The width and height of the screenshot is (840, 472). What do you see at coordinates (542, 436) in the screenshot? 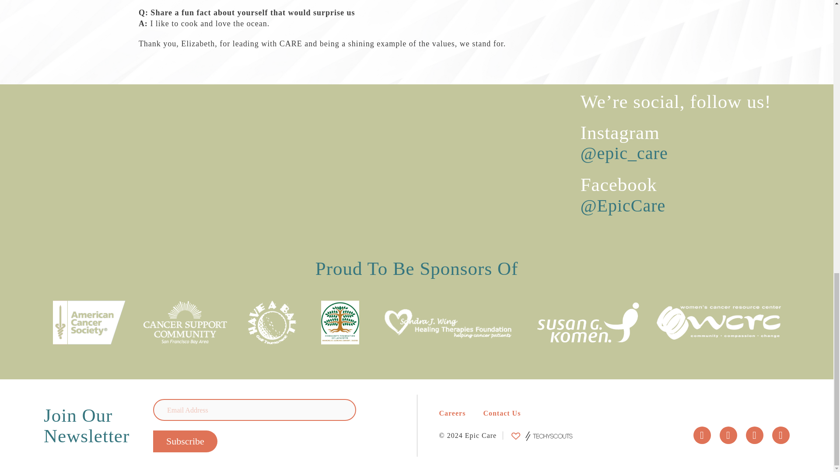
I see `Made with love by TechyScouts` at bounding box center [542, 436].